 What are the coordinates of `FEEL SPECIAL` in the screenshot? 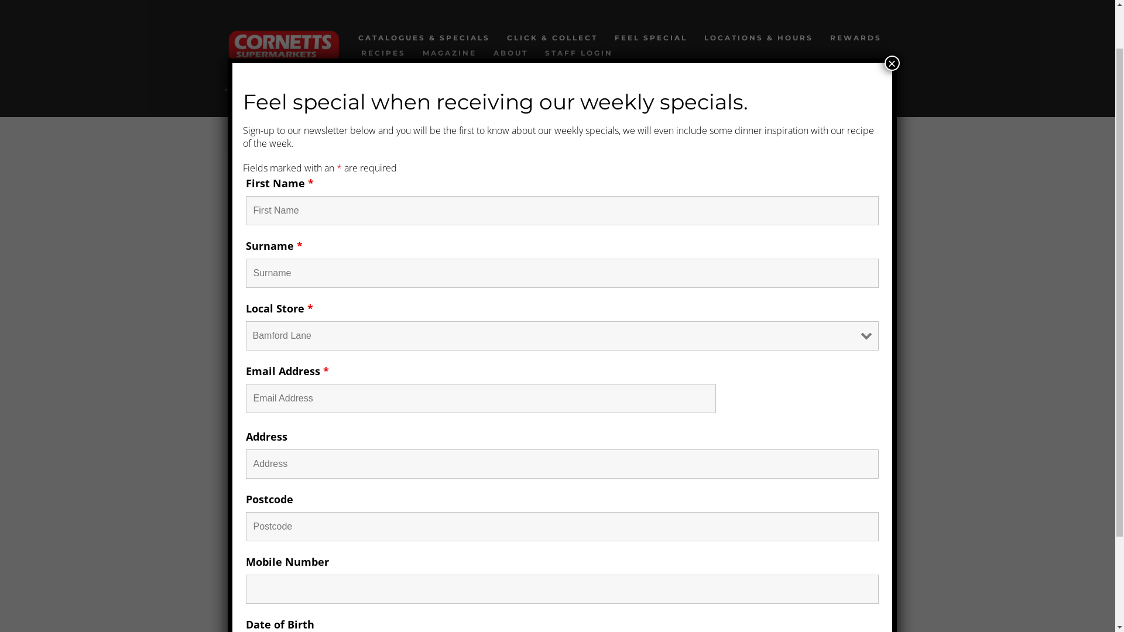 It's located at (651, 37).